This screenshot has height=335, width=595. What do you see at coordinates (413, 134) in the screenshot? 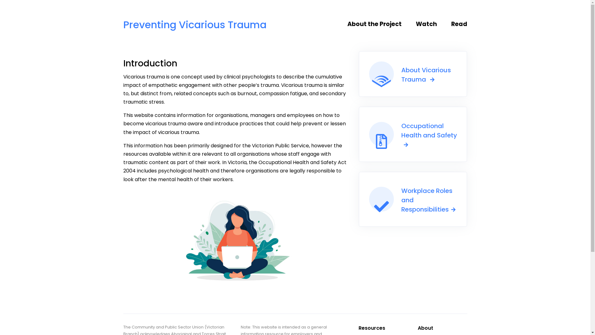
I see `Occupational Health and Safety` at bounding box center [413, 134].